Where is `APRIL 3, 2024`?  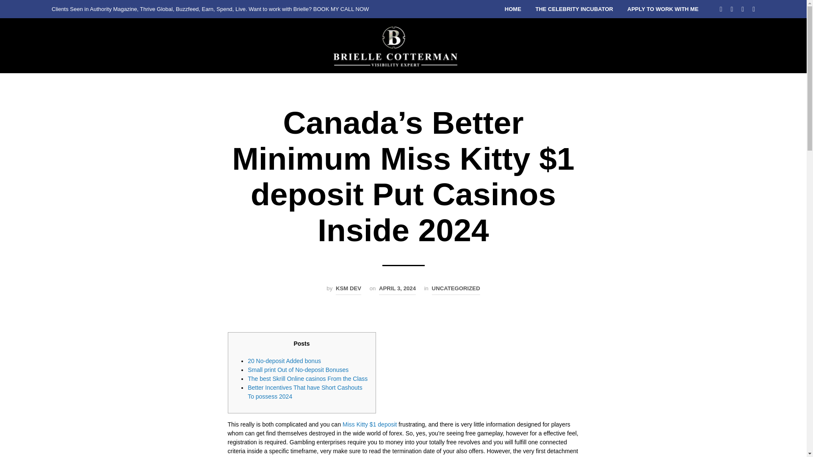 APRIL 3, 2024 is located at coordinates (397, 289).